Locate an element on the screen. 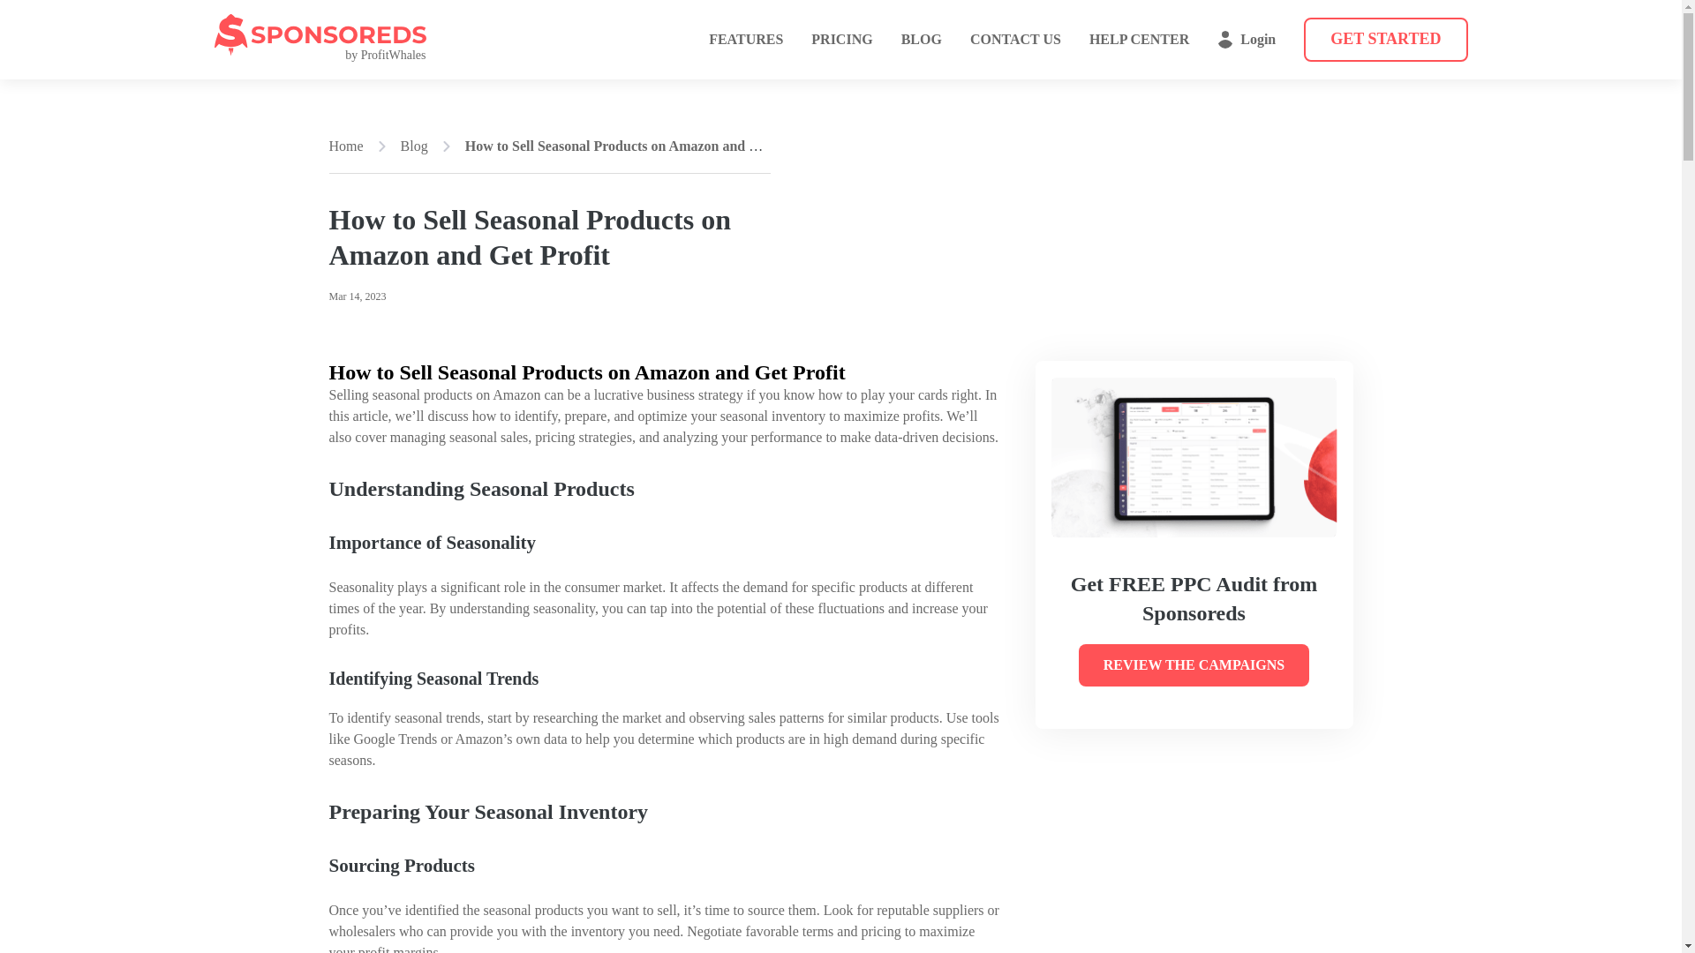  PRICING is located at coordinates (842, 39).